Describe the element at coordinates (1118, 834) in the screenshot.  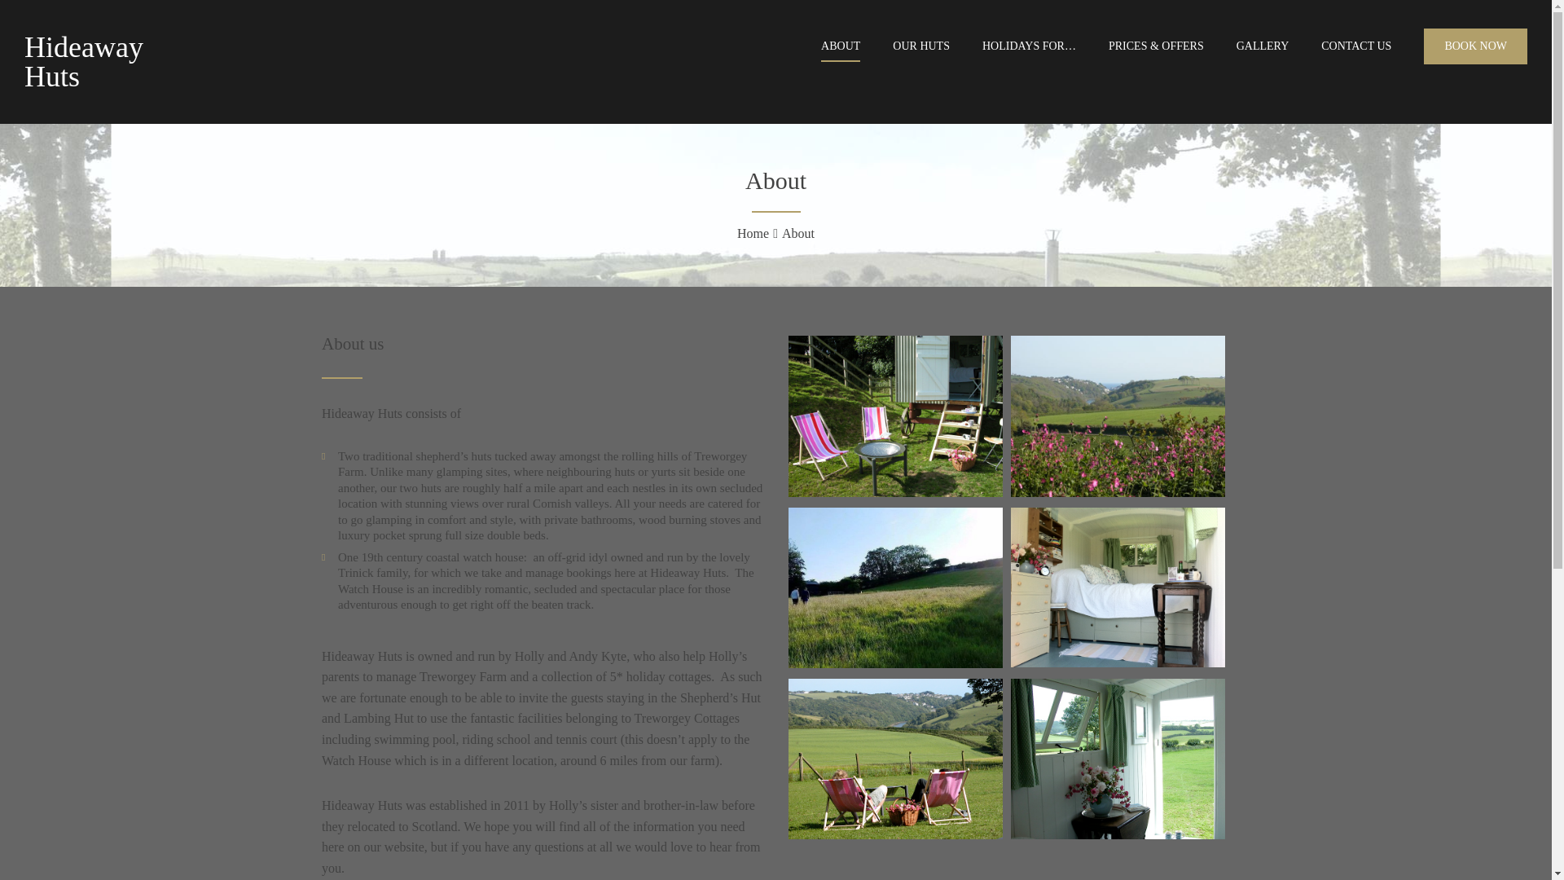
I see `The-view-from-the-door` at that location.